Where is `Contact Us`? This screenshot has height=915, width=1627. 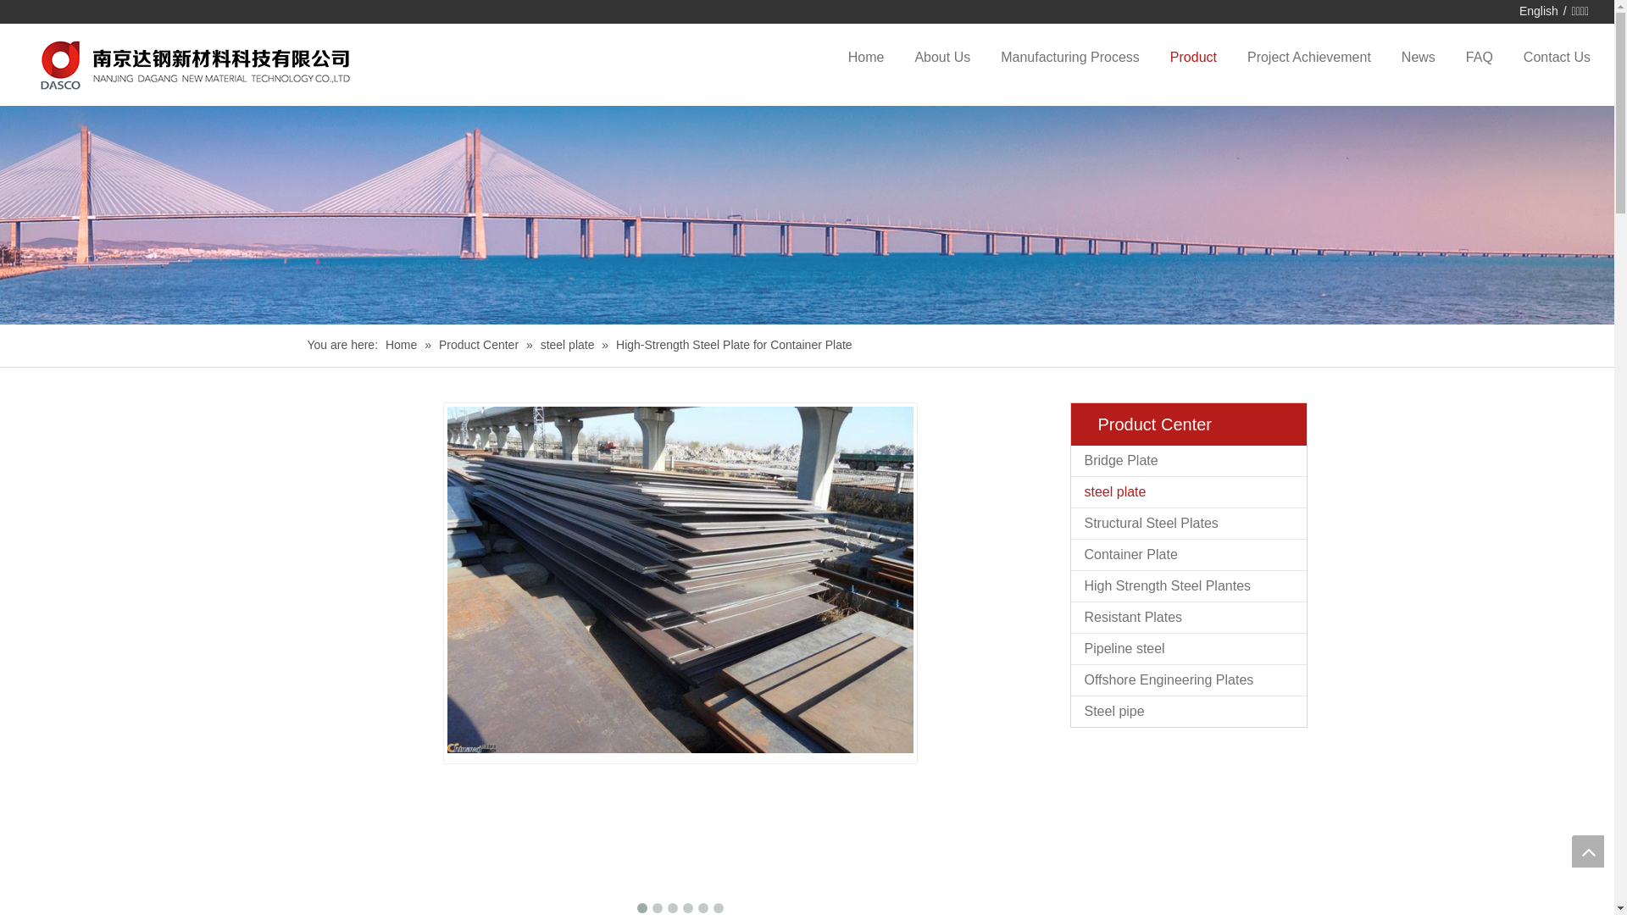 Contact Us is located at coordinates (1558, 58).